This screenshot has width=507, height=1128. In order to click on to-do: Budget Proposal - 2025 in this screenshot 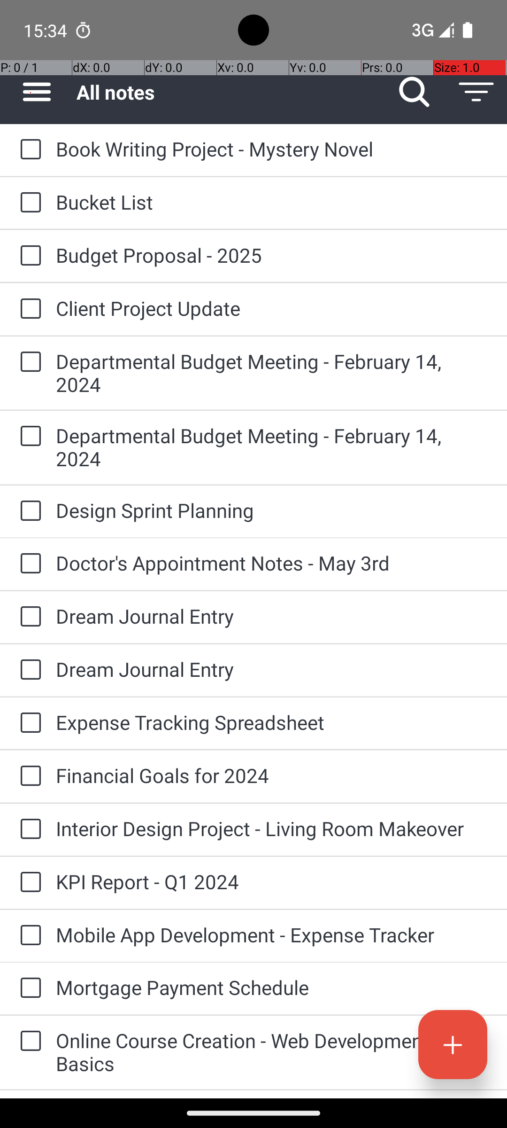, I will do `click(28, 256)`.